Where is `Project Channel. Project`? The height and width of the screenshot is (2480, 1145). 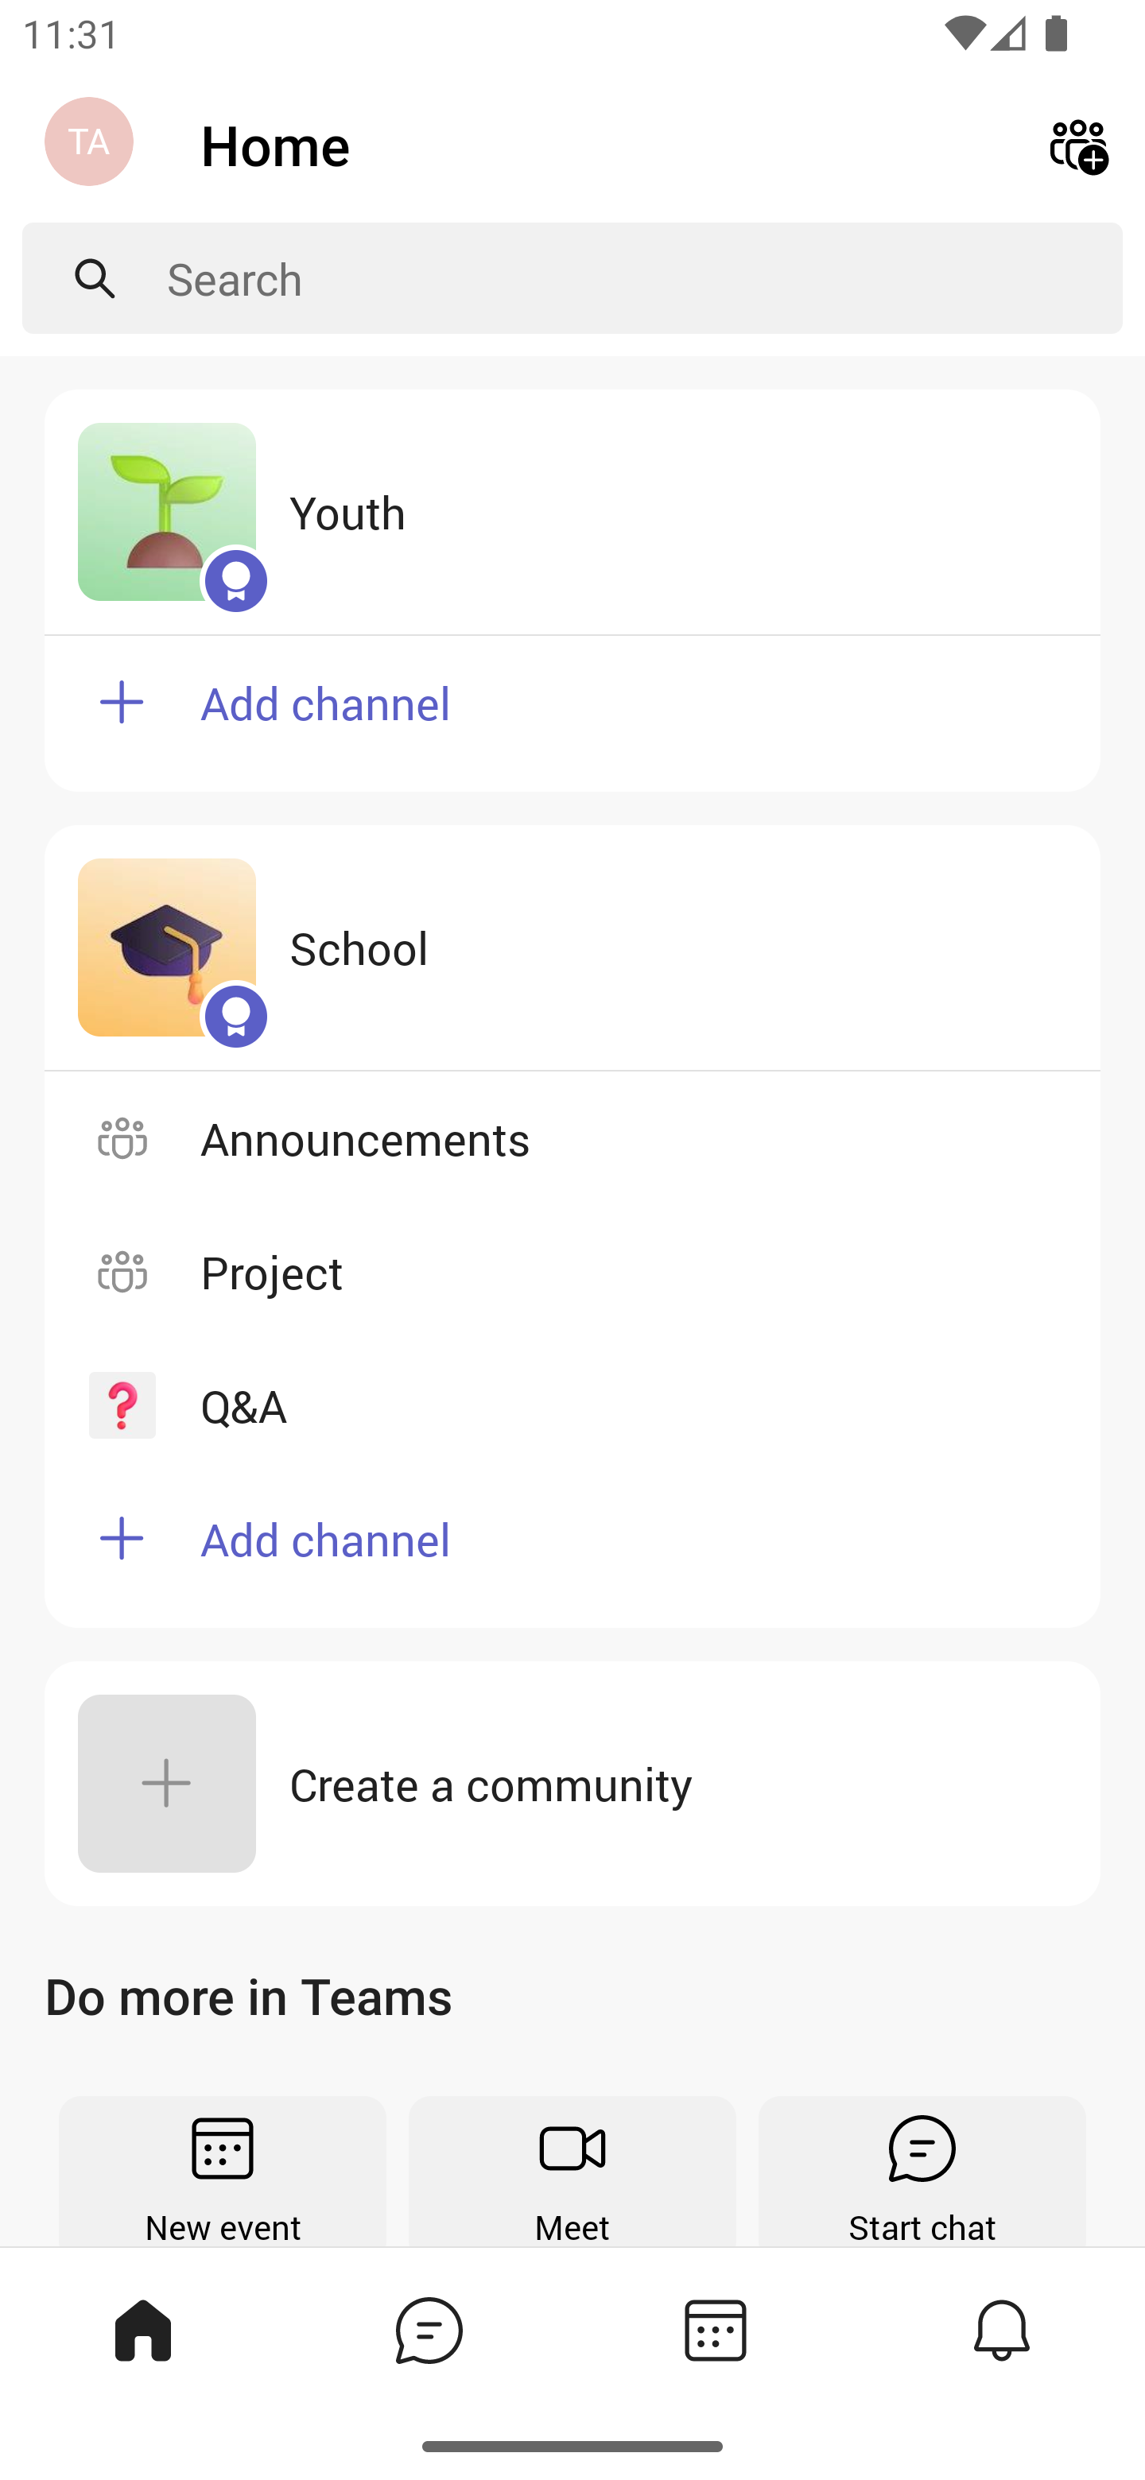
Project Channel. Project is located at coordinates (572, 1272).